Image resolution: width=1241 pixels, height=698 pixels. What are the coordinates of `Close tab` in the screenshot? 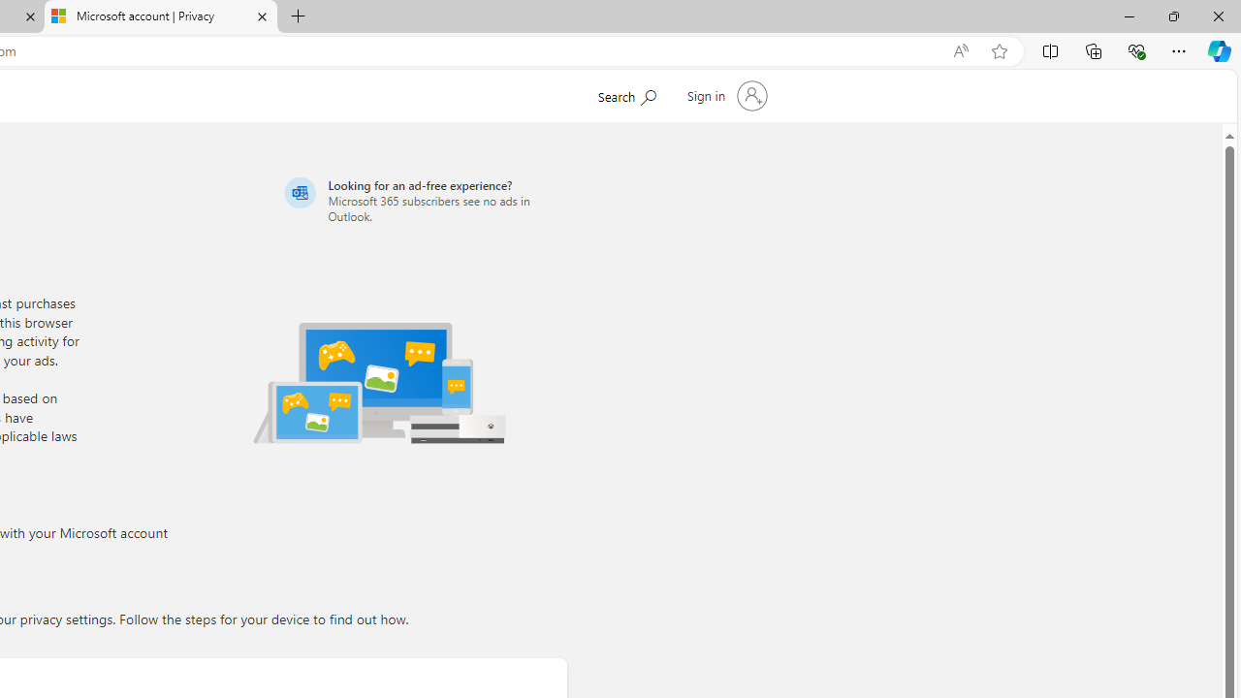 It's located at (262, 16).